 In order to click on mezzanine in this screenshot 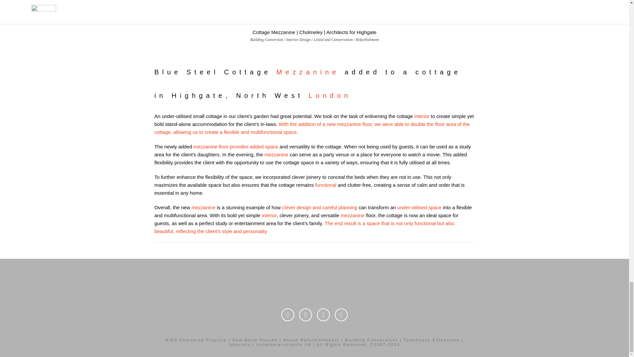, I will do `click(276, 155)`.